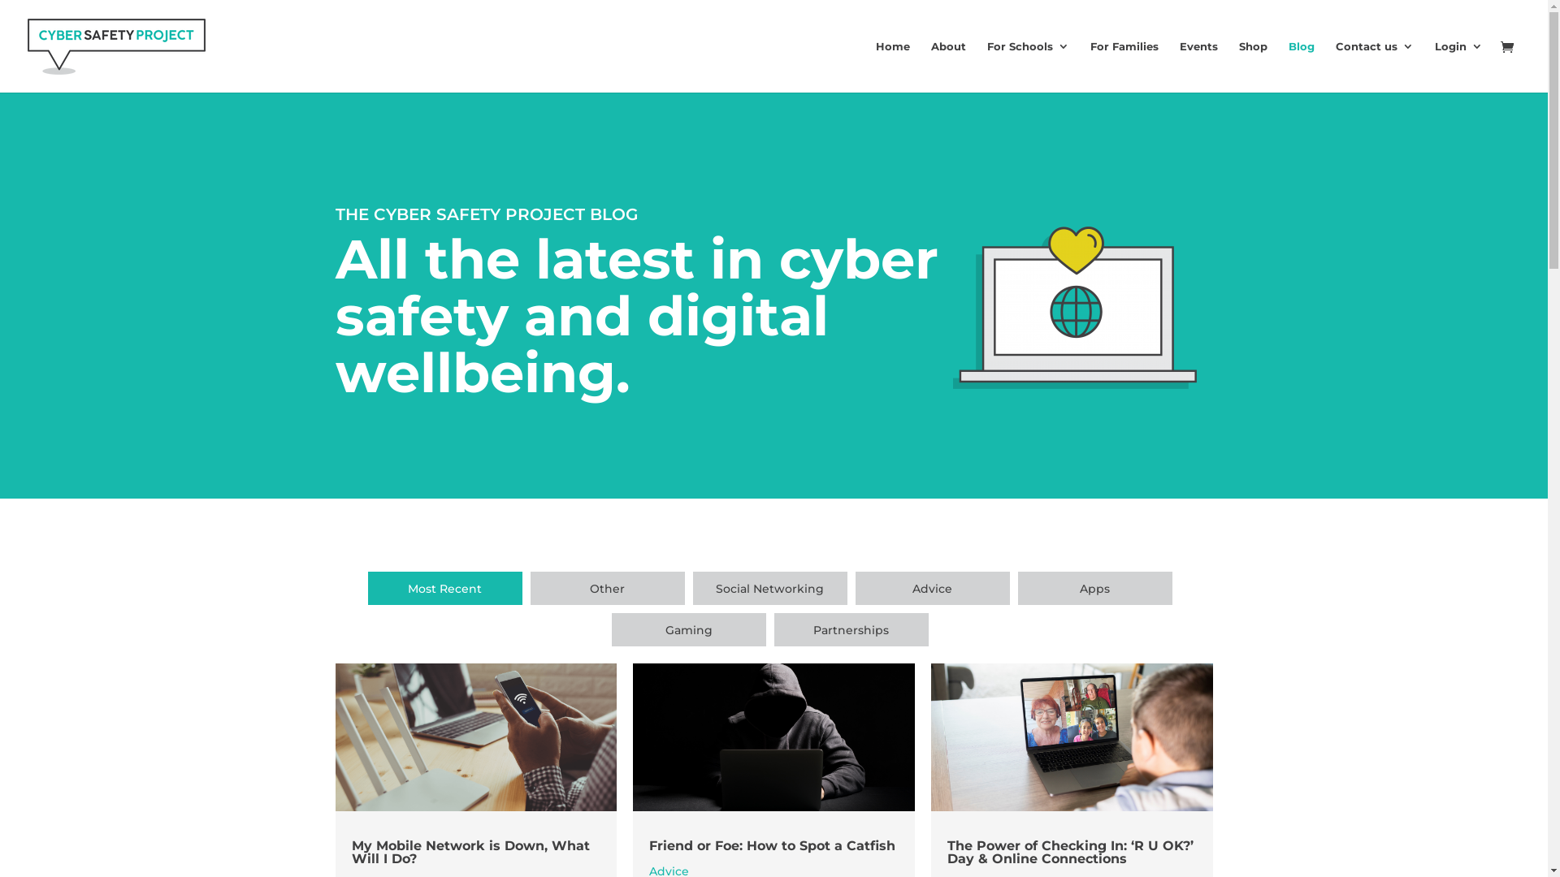 This screenshot has width=1560, height=877. Describe the element at coordinates (1094, 588) in the screenshot. I see `Apps` at that location.